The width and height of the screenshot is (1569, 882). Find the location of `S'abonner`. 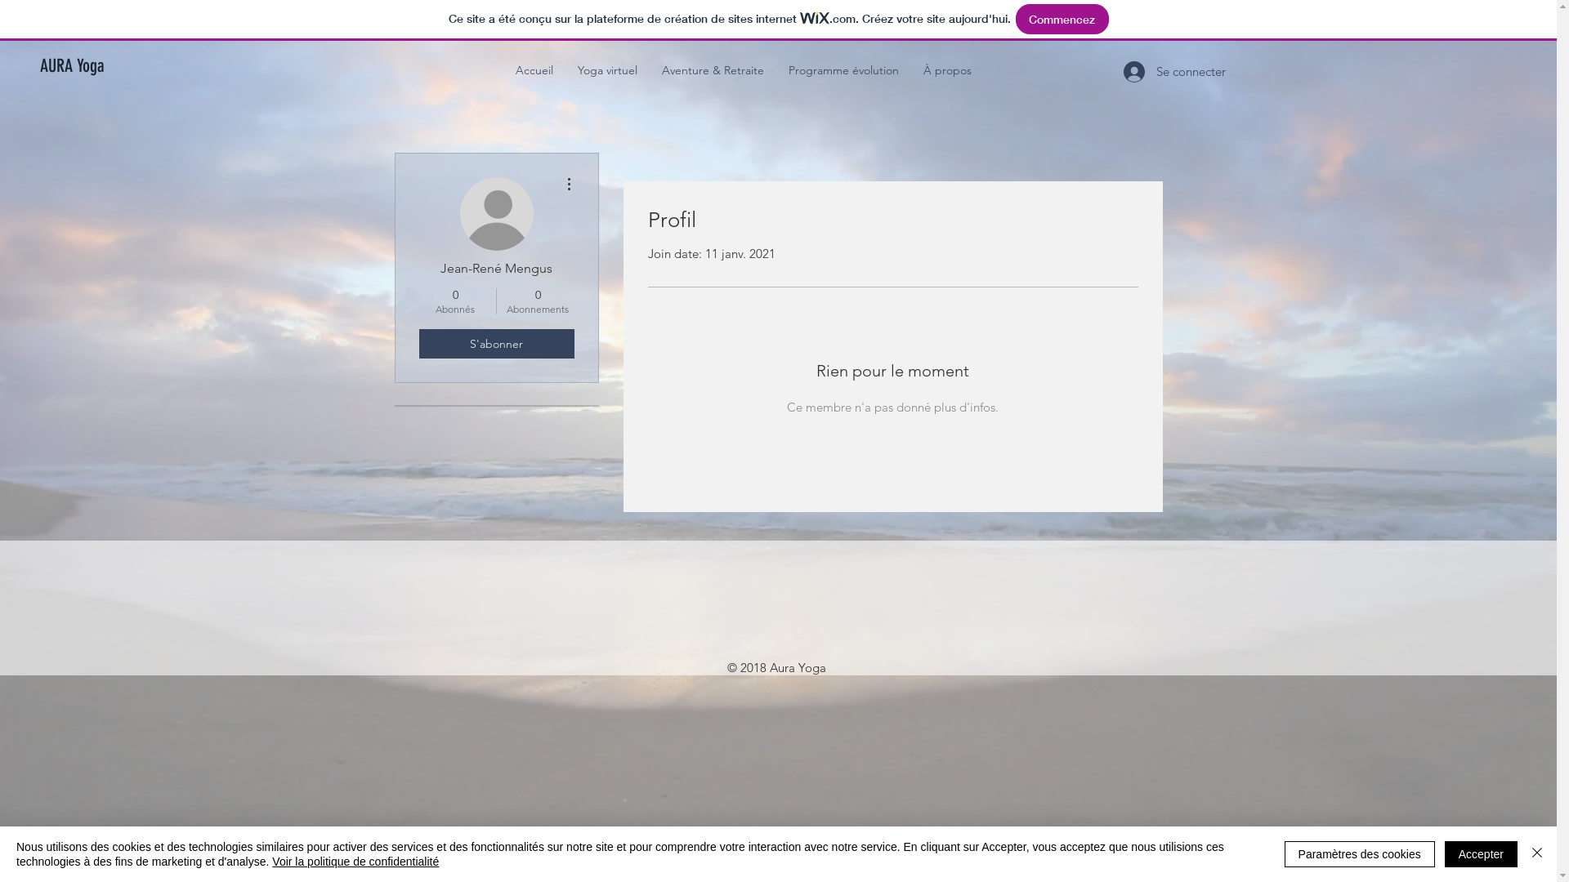

S'abonner is located at coordinates (496, 344).